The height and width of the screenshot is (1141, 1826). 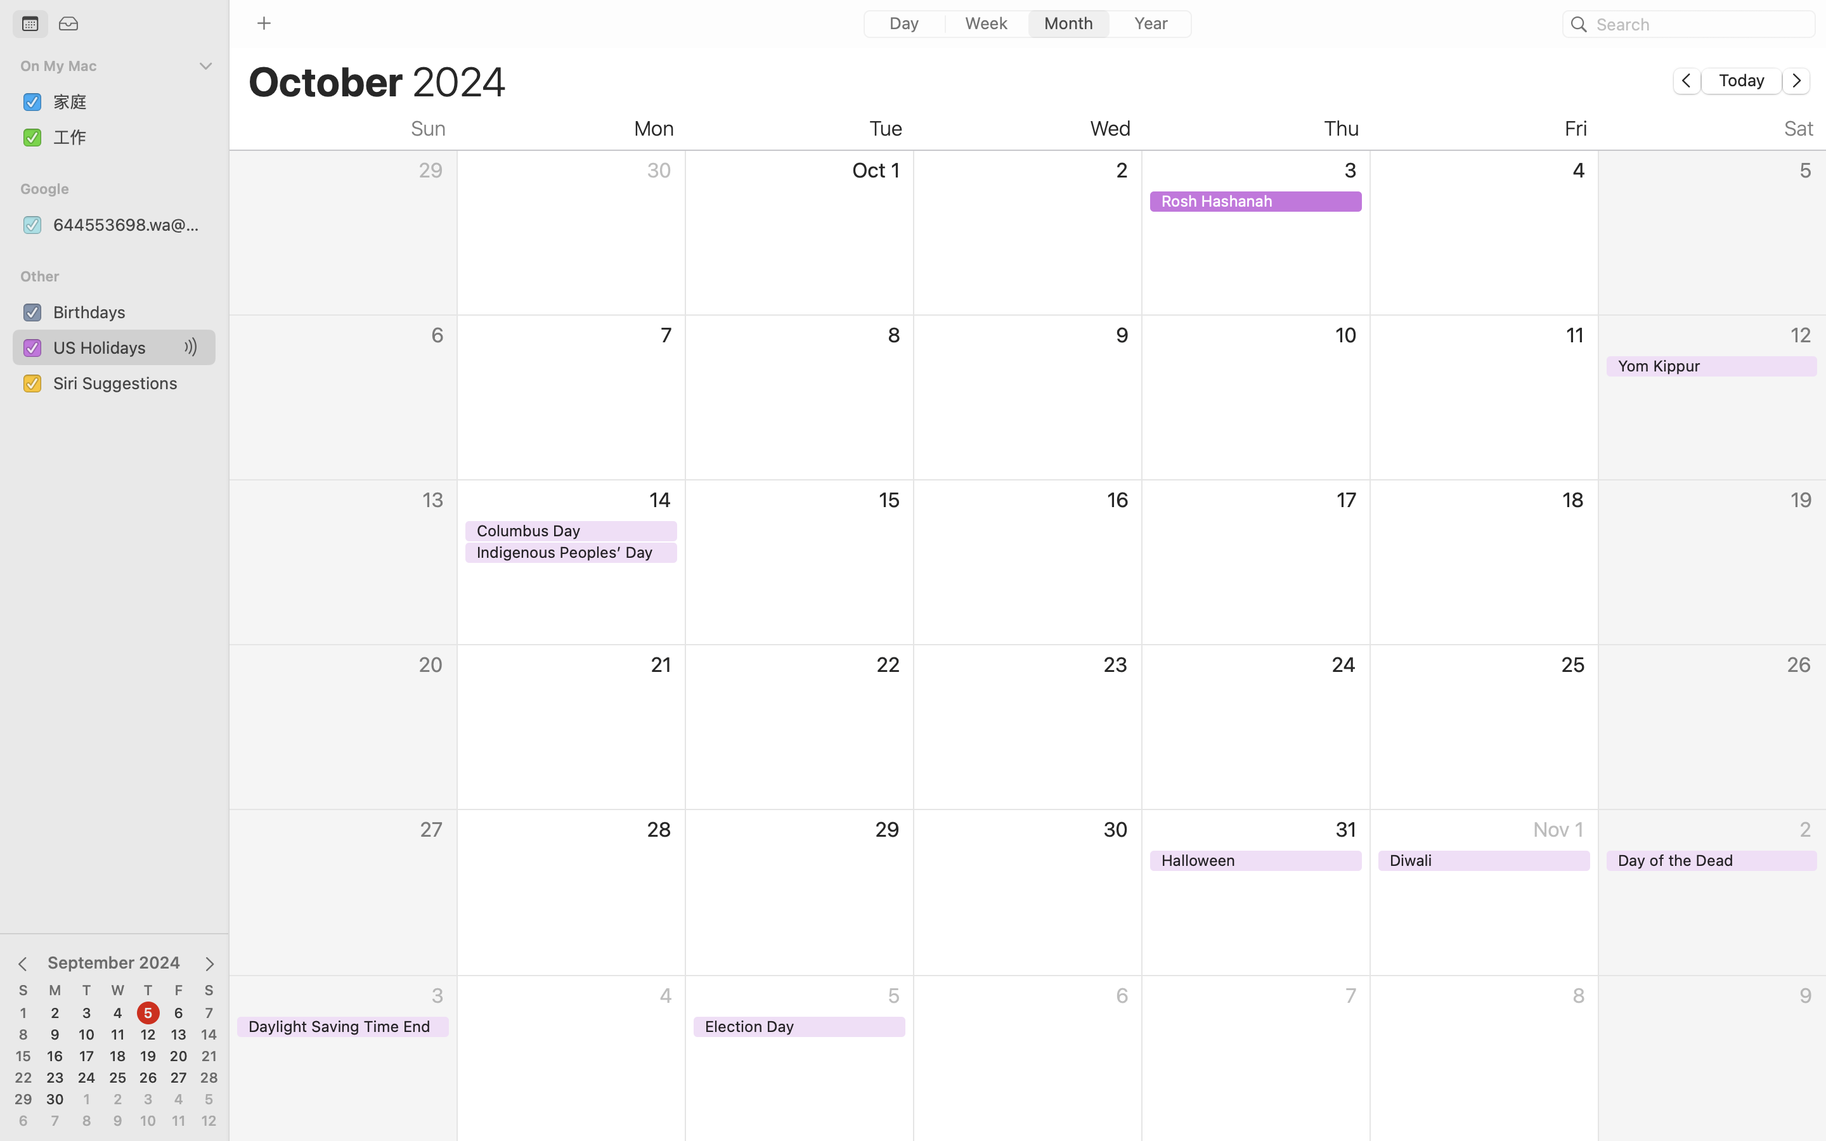 I want to click on 工作, so click(x=129, y=137).